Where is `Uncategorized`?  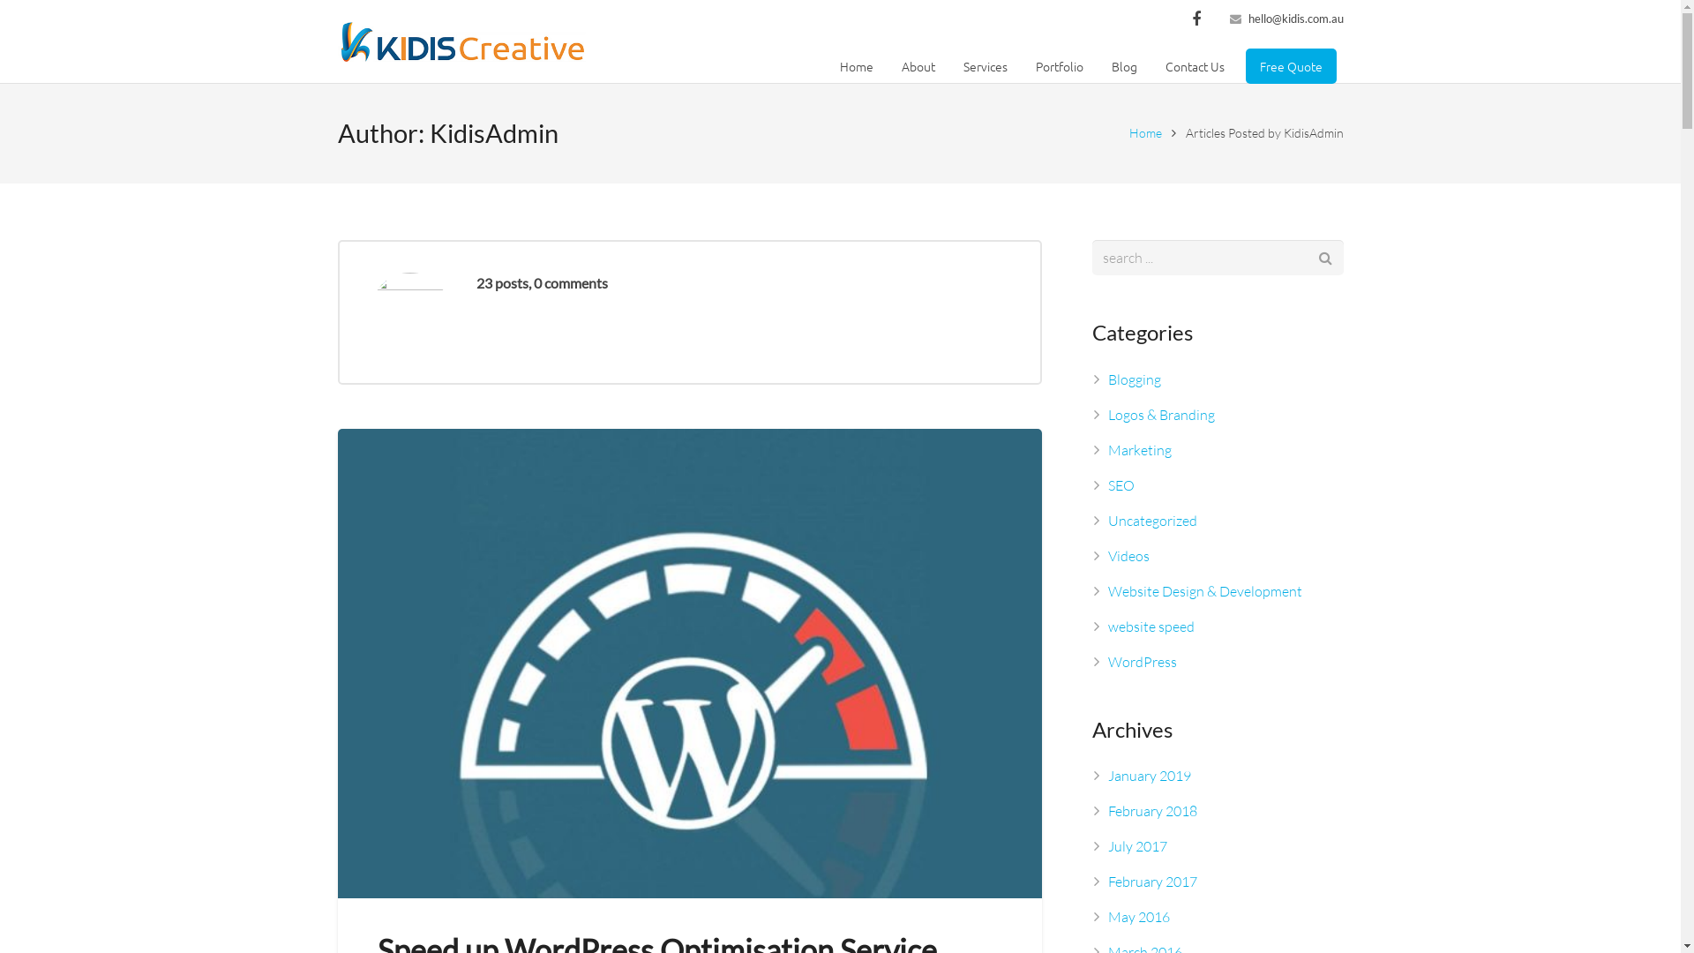
Uncategorized is located at coordinates (1152, 521).